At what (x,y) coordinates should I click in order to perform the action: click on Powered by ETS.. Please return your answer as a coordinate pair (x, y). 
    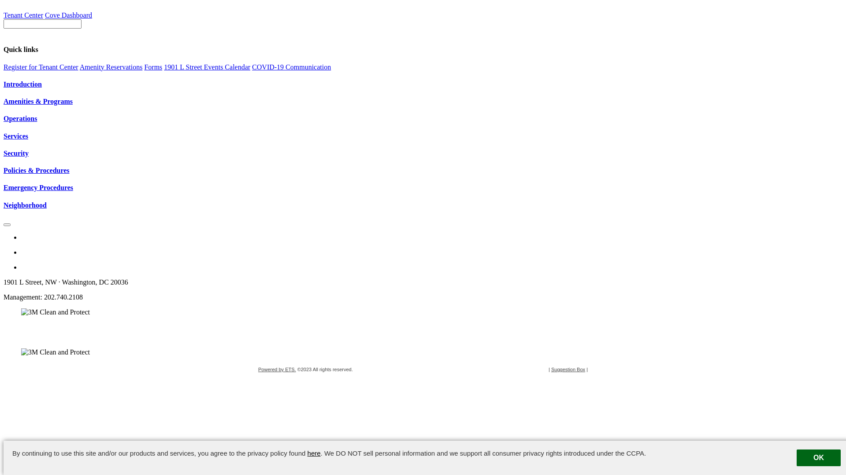
    Looking at the image, I should click on (277, 369).